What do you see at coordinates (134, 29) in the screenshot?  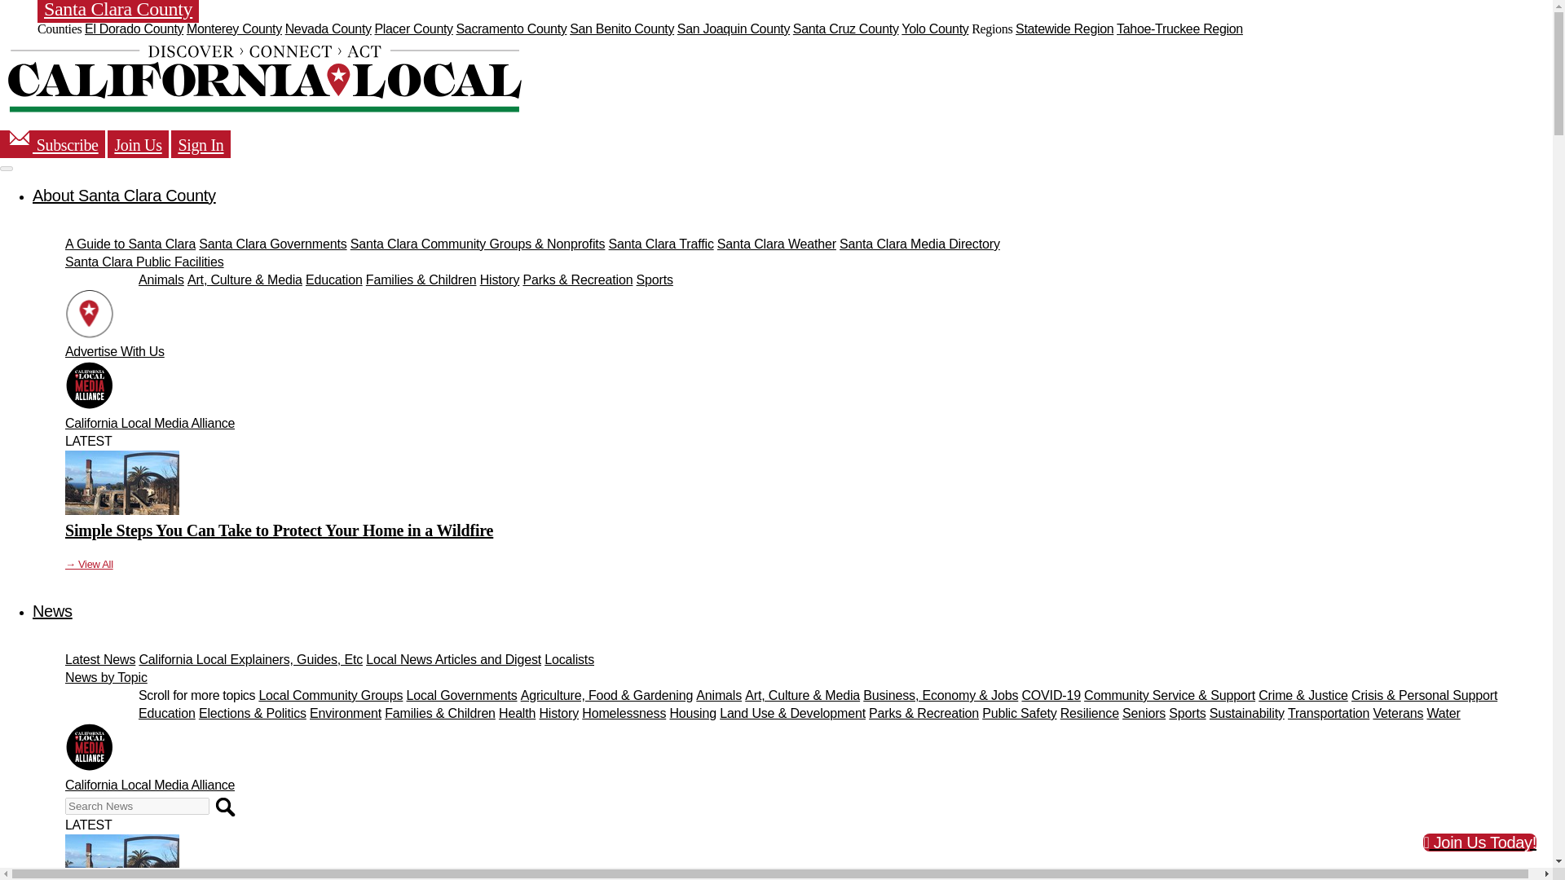 I see `El Dorado County` at bounding box center [134, 29].